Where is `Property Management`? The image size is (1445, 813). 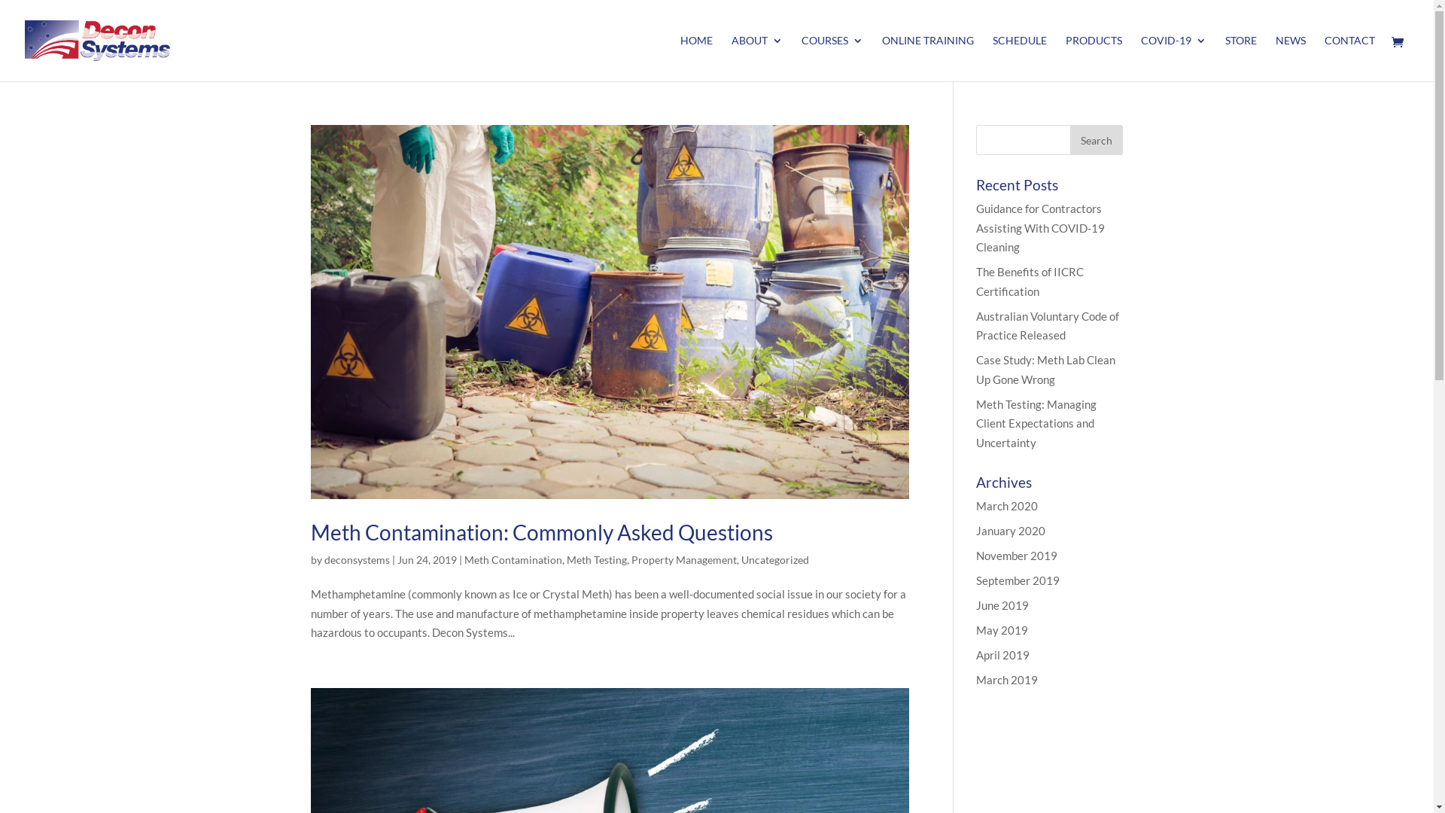 Property Management is located at coordinates (683, 560).